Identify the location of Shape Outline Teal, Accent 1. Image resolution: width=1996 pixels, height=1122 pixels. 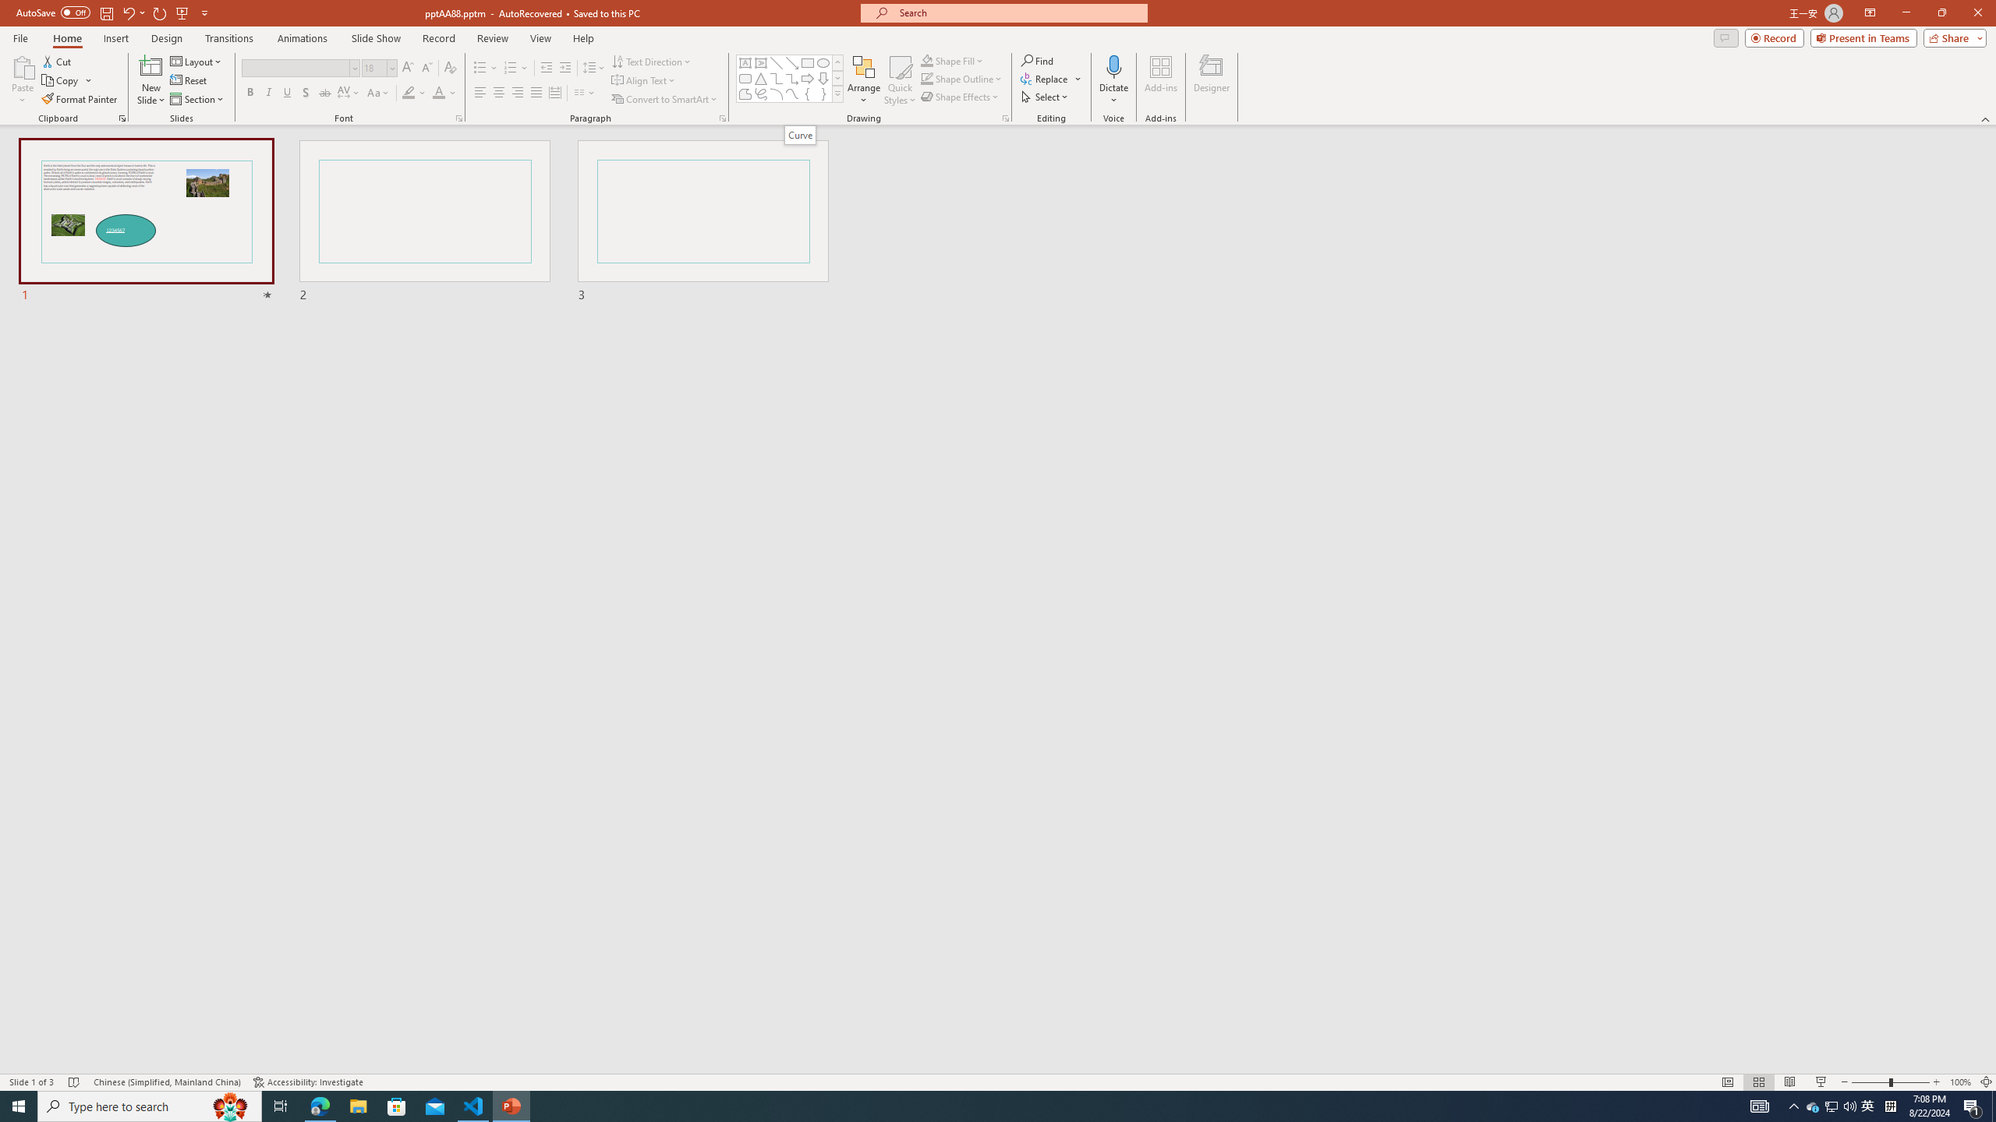
(926, 78).